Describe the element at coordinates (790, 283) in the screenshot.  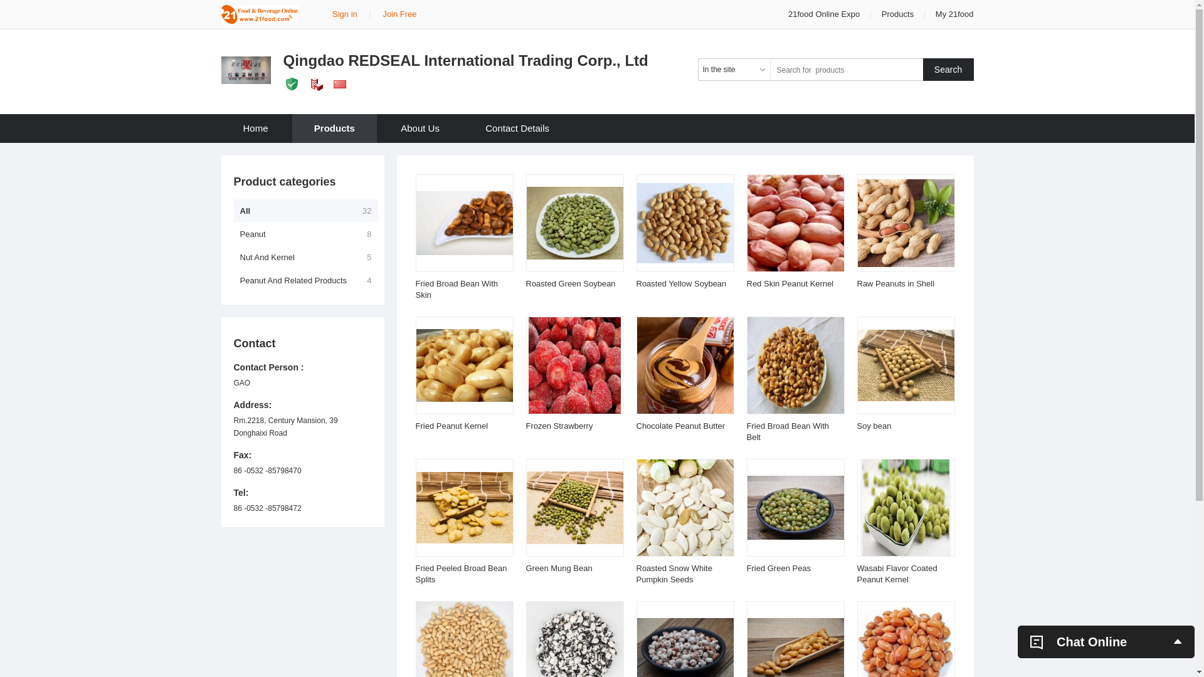
I see `Red Skin Peanut Kernel` at that location.